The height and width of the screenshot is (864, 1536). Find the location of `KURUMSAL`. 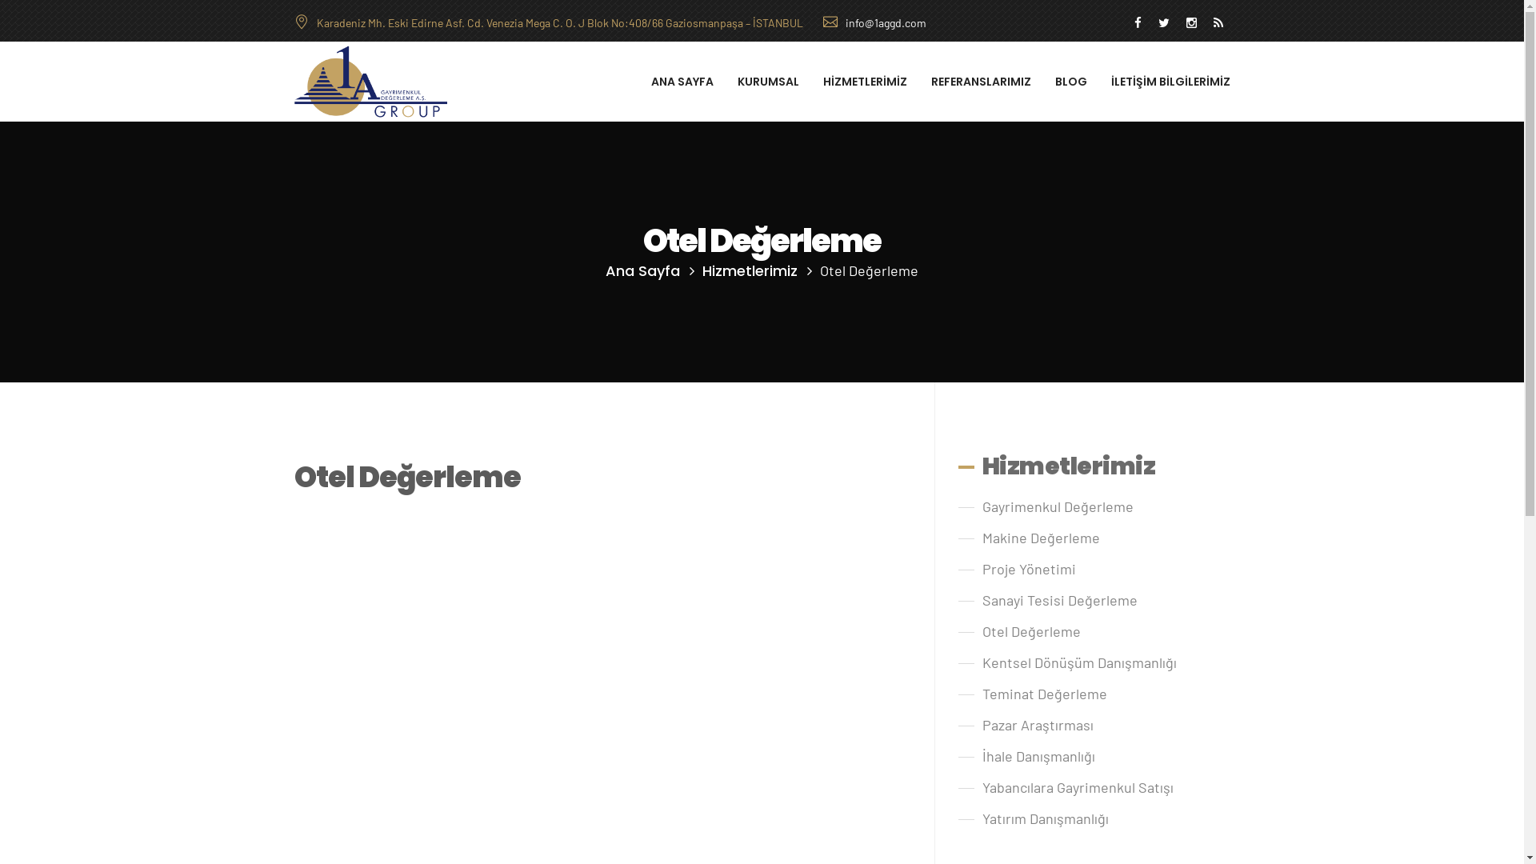

KURUMSAL is located at coordinates (768, 82).